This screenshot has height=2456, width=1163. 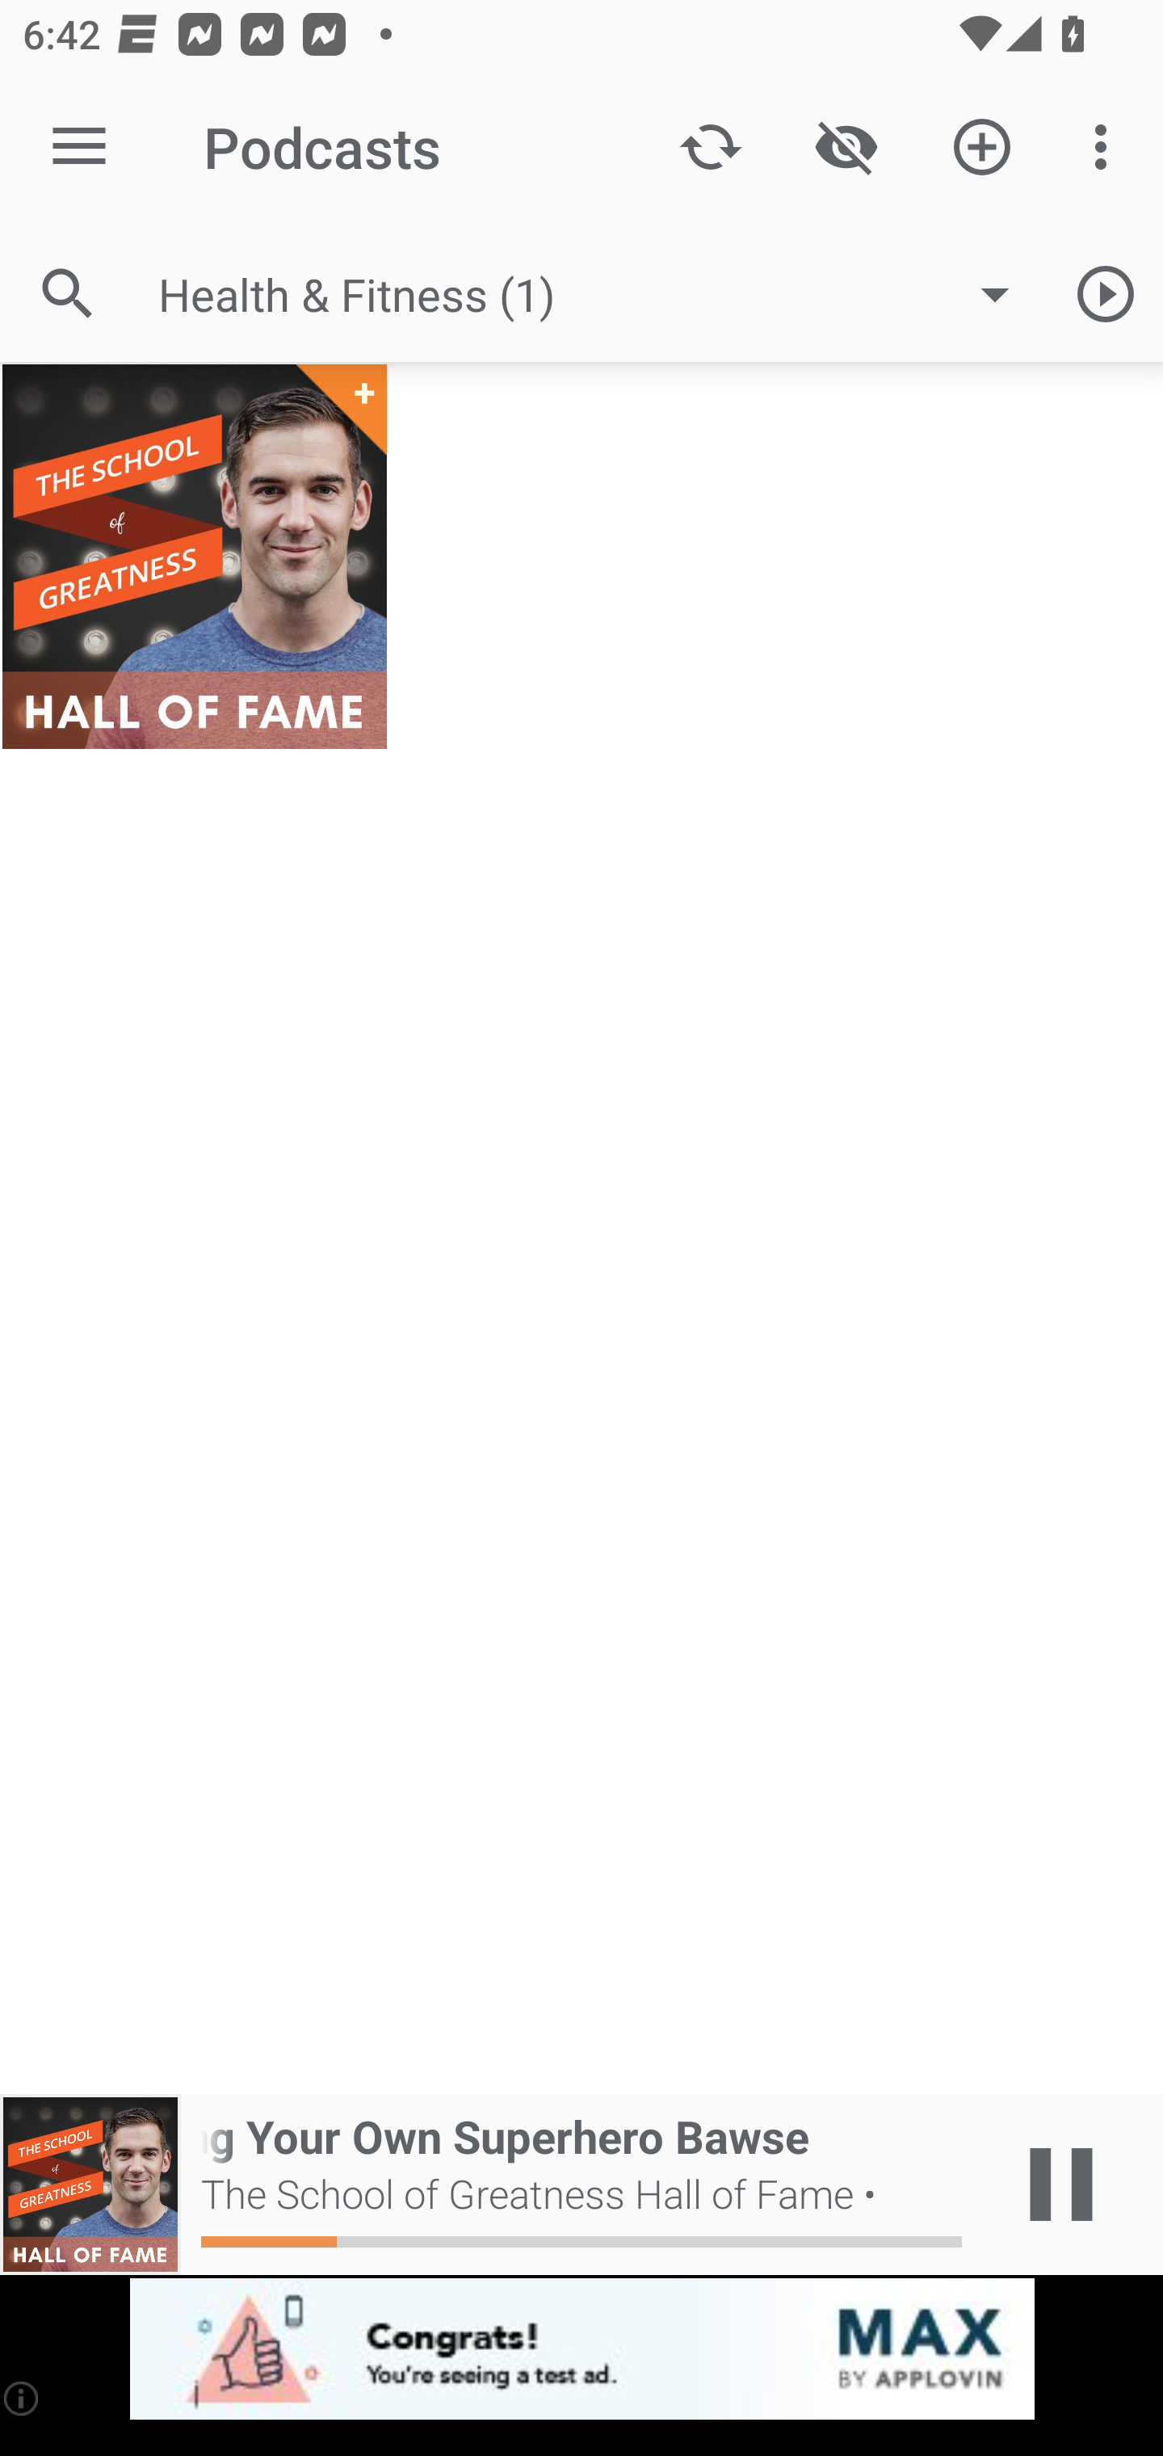 I want to click on The School of Greatness Hall of Fame +, so click(x=194, y=556).